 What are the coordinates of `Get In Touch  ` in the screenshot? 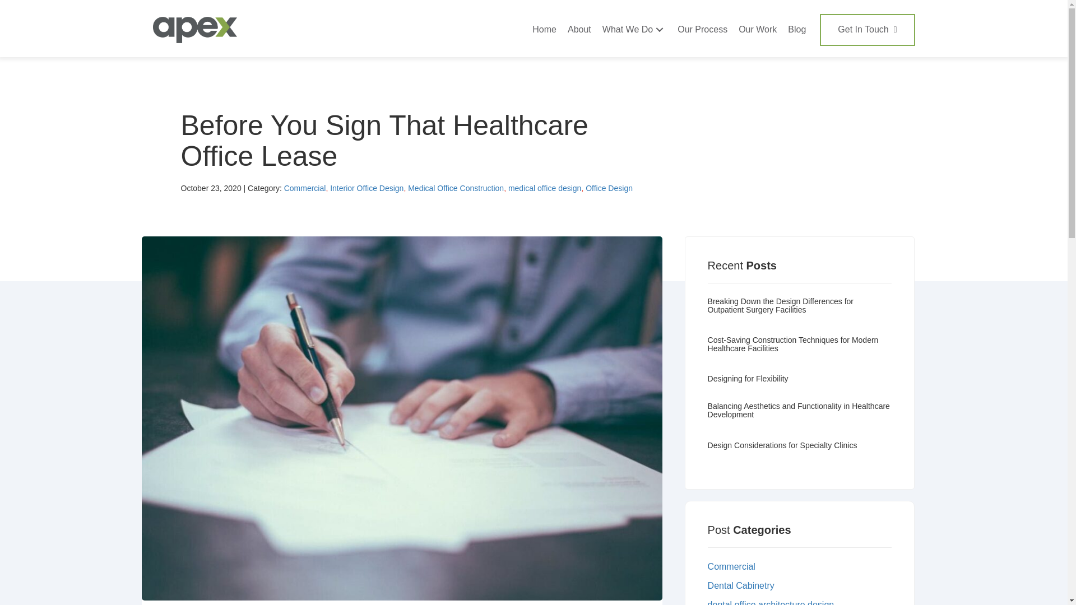 It's located at (867, 30).